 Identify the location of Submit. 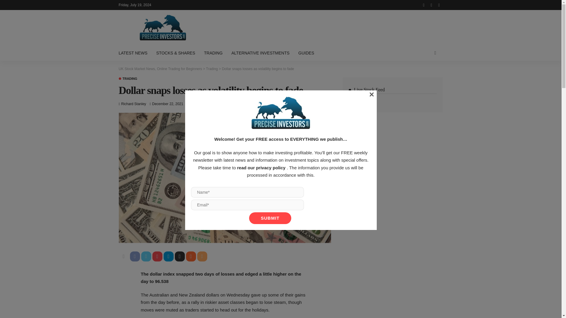
(270, 218).